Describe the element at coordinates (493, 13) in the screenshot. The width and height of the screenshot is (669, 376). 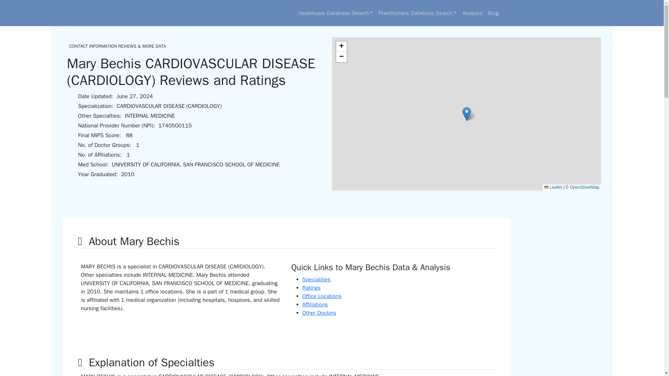
I see `Blog` at that location.